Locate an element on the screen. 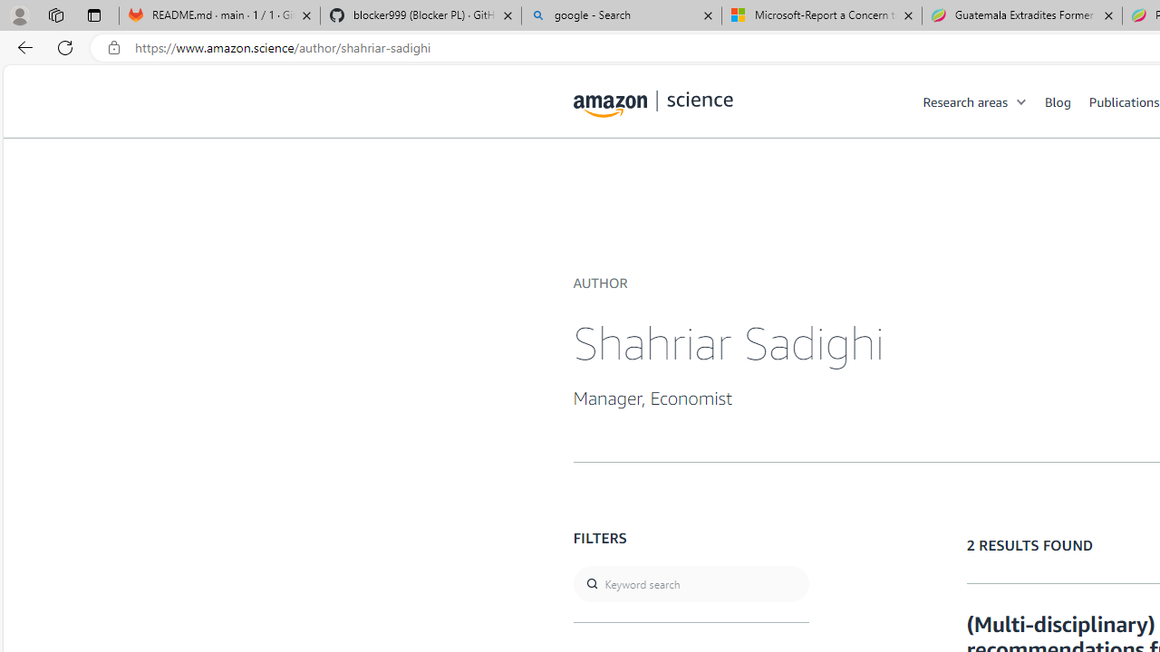  Class: chevron is located at coordinates (1022, 105).